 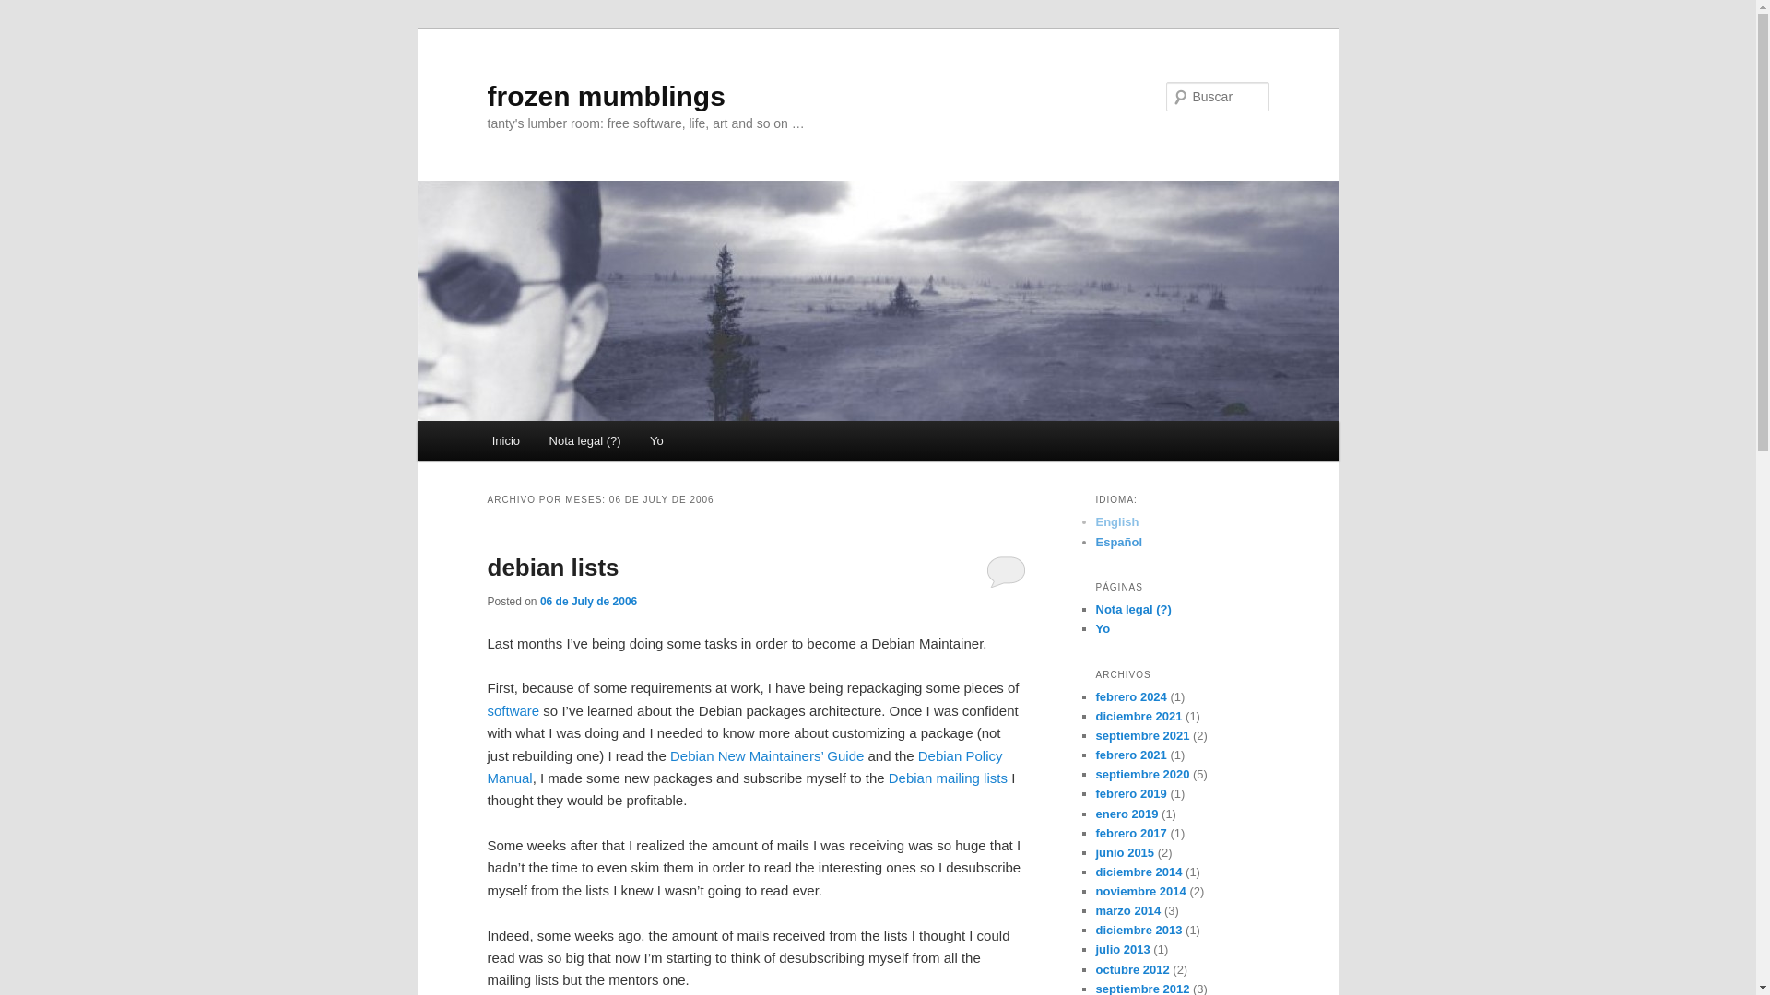 What do you see at coordinates (29, 10) in the screenshot?
I see `Buscar` at bounding box center [29, 10].